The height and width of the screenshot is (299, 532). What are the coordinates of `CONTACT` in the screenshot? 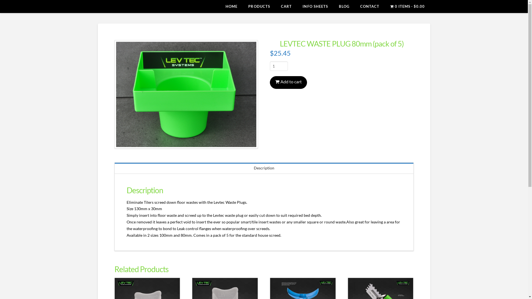 It's located at (370, 6).